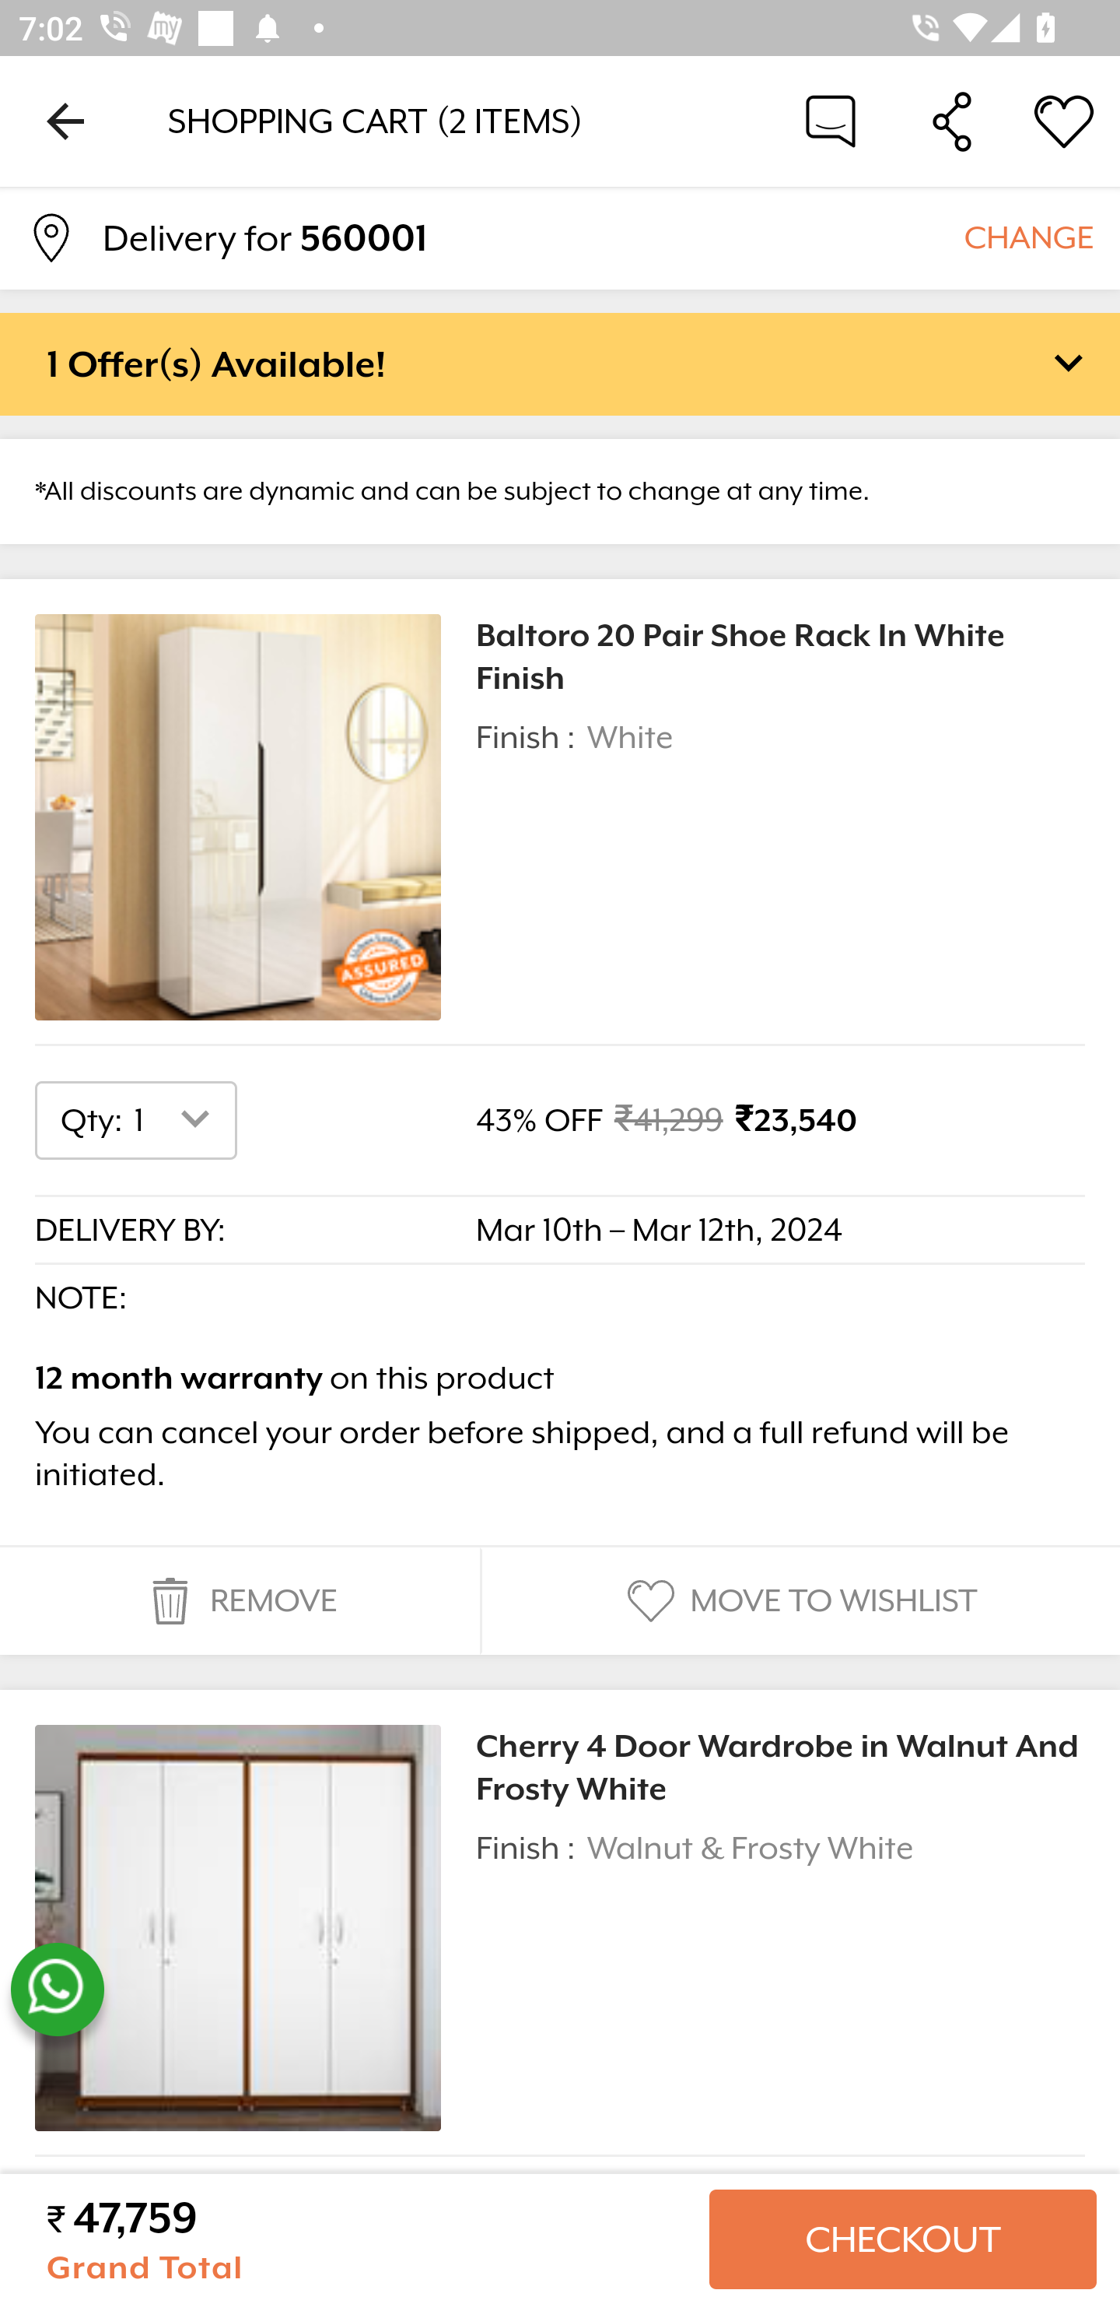  I want to click on CHANGE, so click(1028, 237).